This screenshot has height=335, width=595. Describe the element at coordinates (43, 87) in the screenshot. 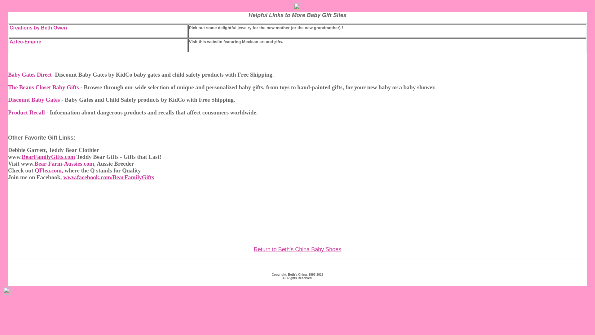

I see `The Beans Closet Baby Gifts` at that location.